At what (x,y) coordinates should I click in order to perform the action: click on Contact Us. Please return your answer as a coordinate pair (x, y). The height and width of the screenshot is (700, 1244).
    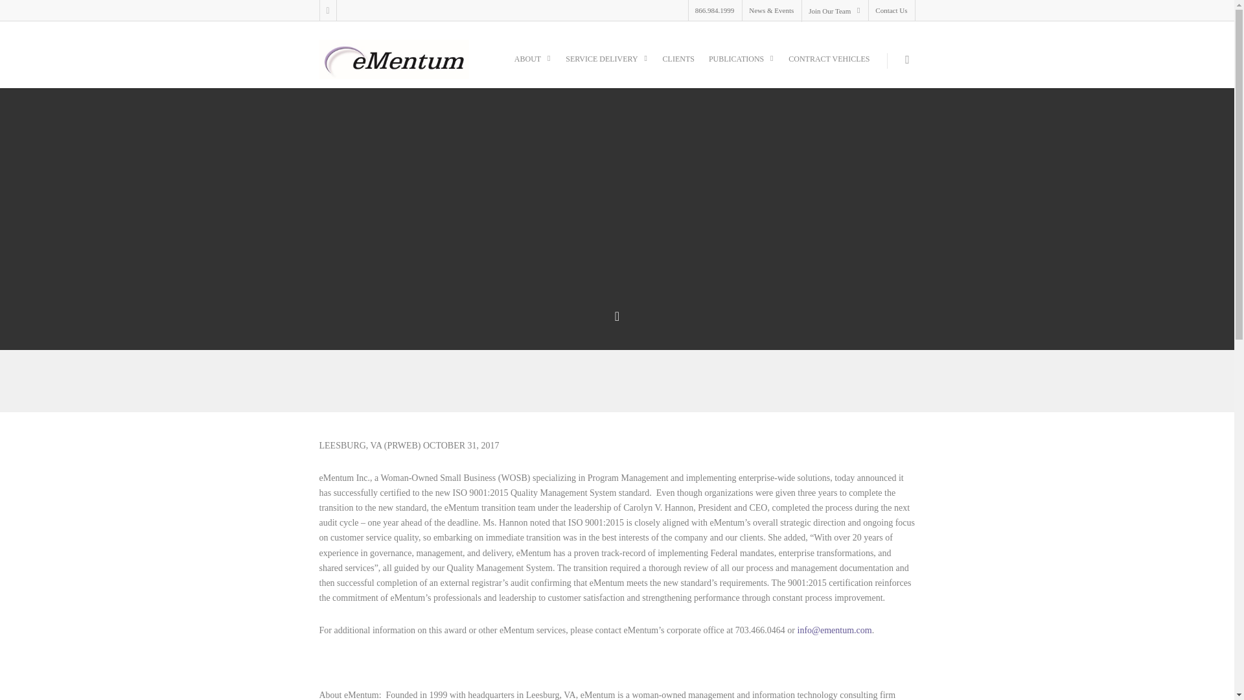
    Looking at the image, I should click on (890, 10).